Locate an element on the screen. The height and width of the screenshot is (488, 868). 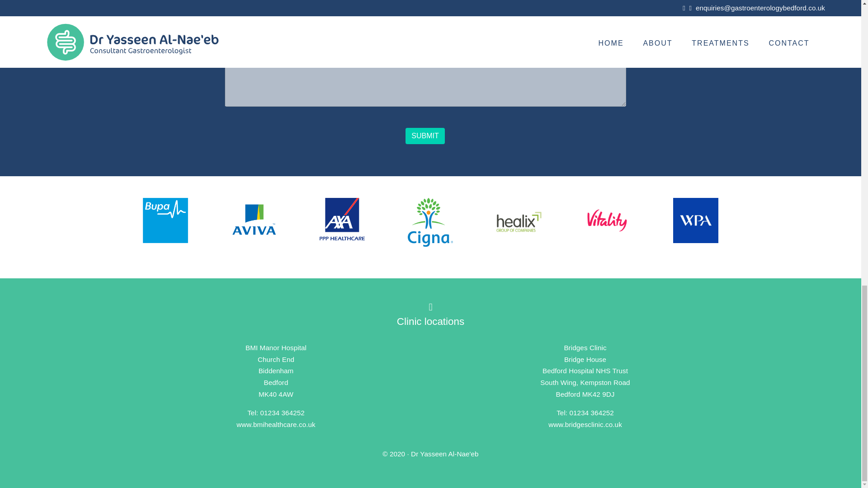
SUBMIT is located at coordinates (425, 136).